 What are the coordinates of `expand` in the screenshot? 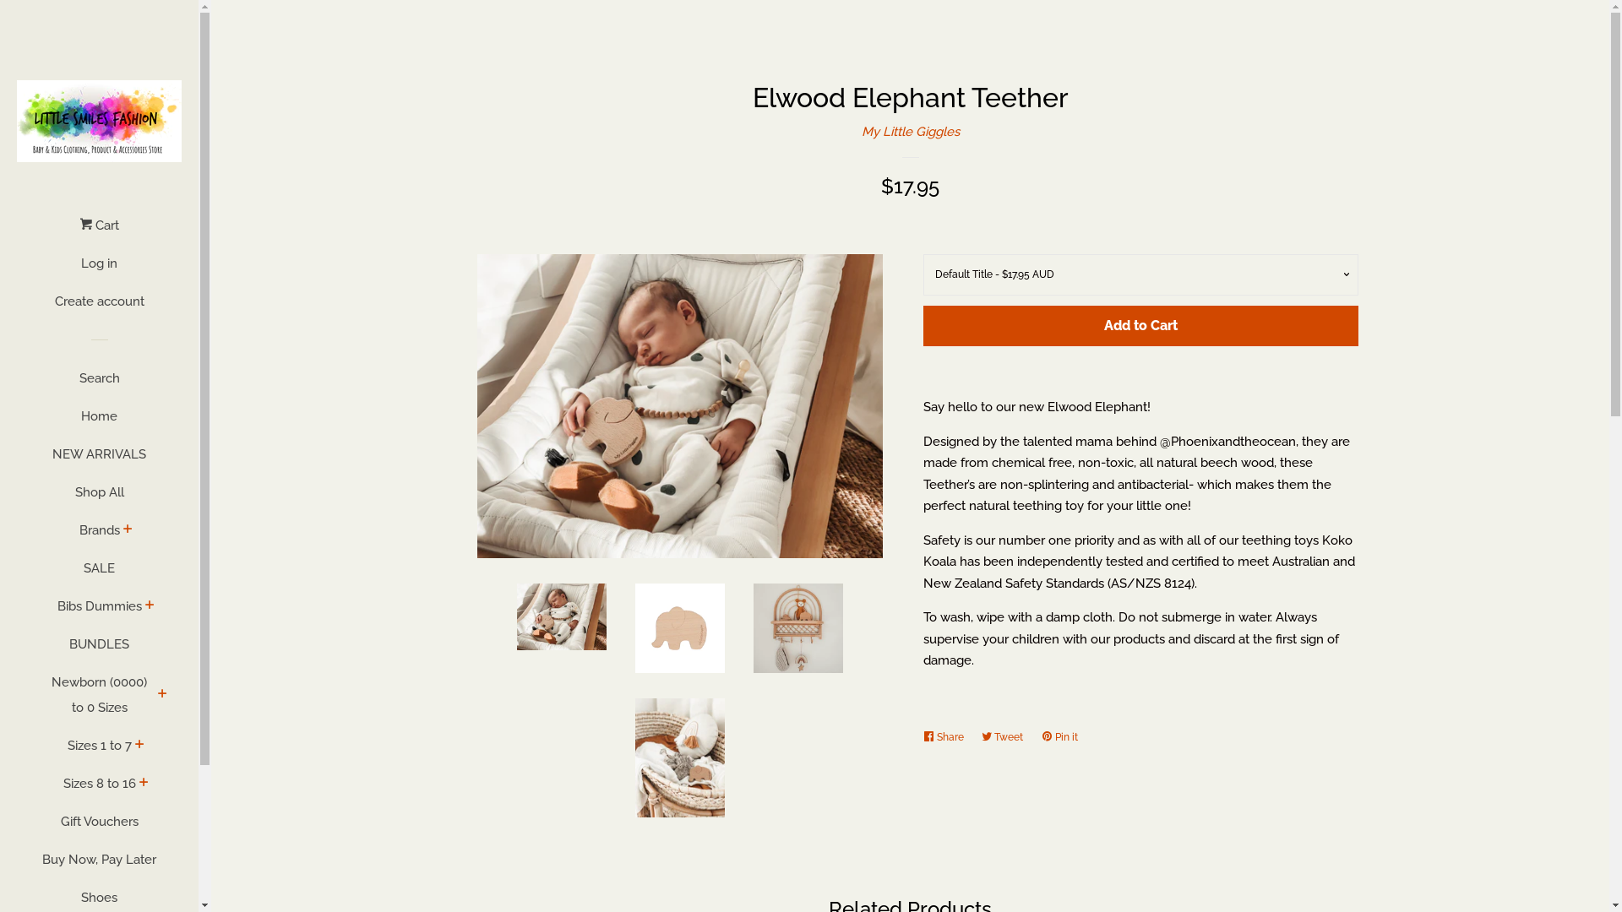 It's located at (140, 746).